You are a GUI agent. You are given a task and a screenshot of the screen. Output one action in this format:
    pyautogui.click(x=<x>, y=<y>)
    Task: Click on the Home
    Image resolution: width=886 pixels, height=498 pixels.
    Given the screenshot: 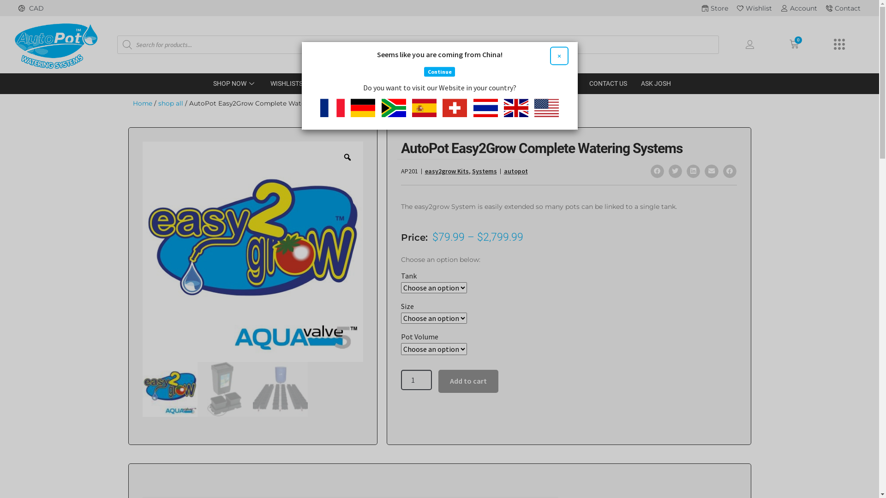 What is the action you would take?
    pyautogui.click(x=143, y=103)
    